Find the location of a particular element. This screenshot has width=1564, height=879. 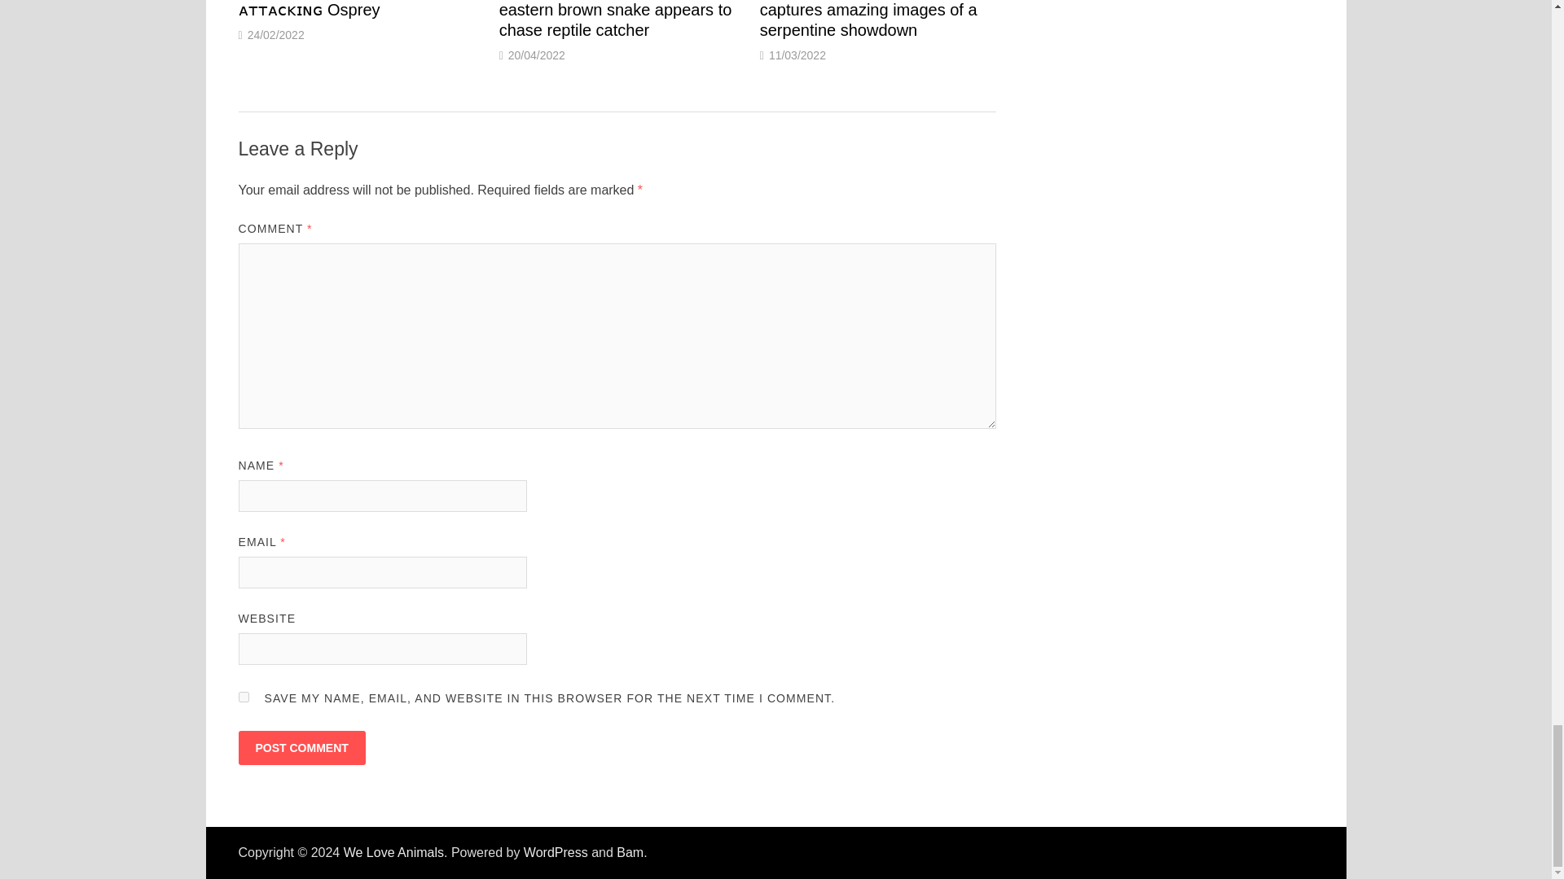

Post Comment is located at coordinates (301, 747).